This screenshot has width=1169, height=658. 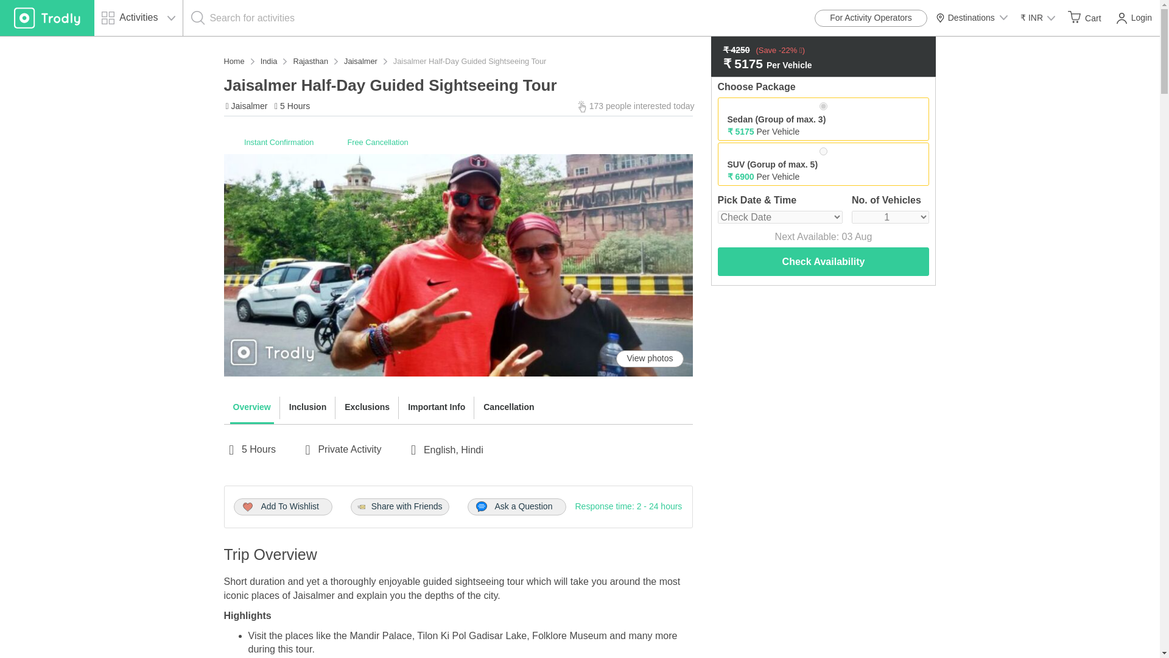 What do you see at coordinates (823, 151) in the screenshot?
I see `5554` at bounding box center [823, 151].